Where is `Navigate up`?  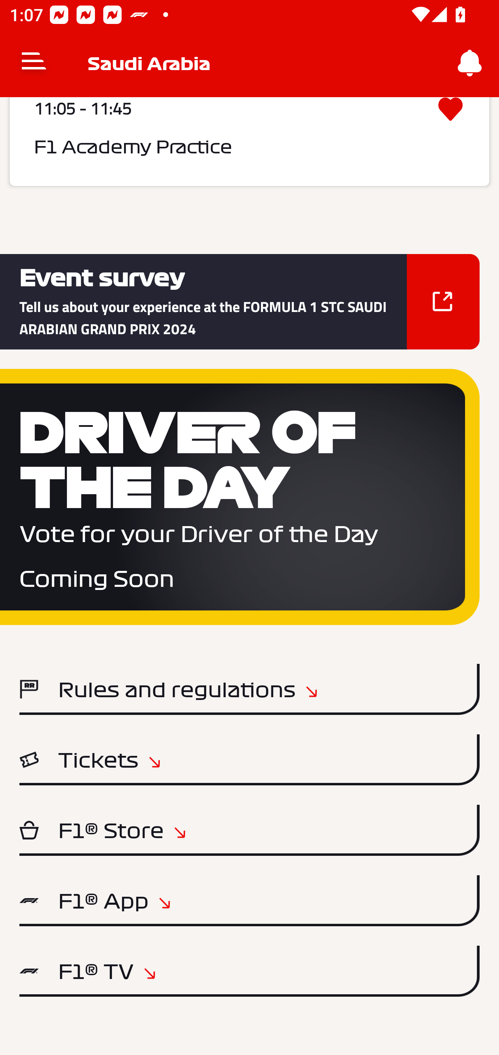
Navigate up is located at coordinates (34, 63).